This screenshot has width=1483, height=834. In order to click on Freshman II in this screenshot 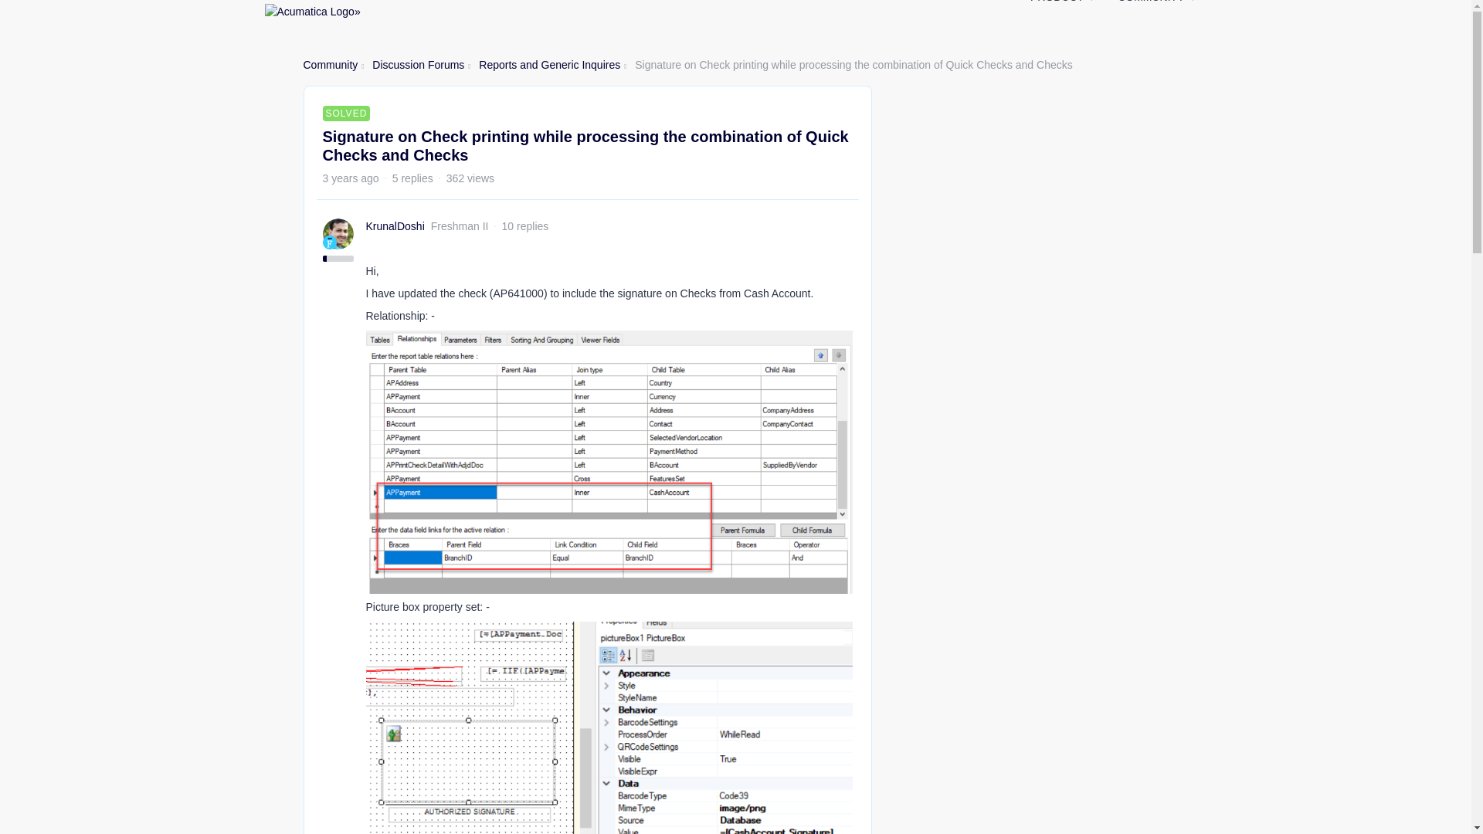, I will do `click(329, 242)`.